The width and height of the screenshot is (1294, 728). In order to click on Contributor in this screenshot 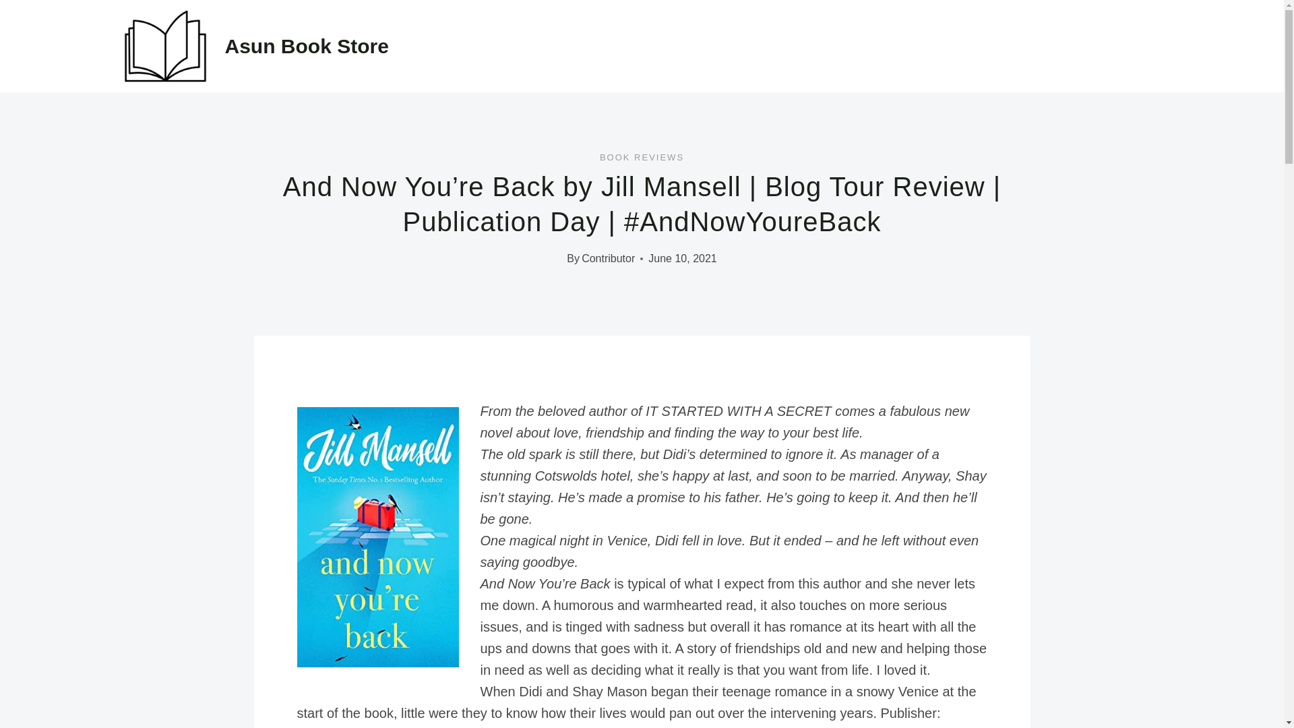, I will do `click(608, 258)`.